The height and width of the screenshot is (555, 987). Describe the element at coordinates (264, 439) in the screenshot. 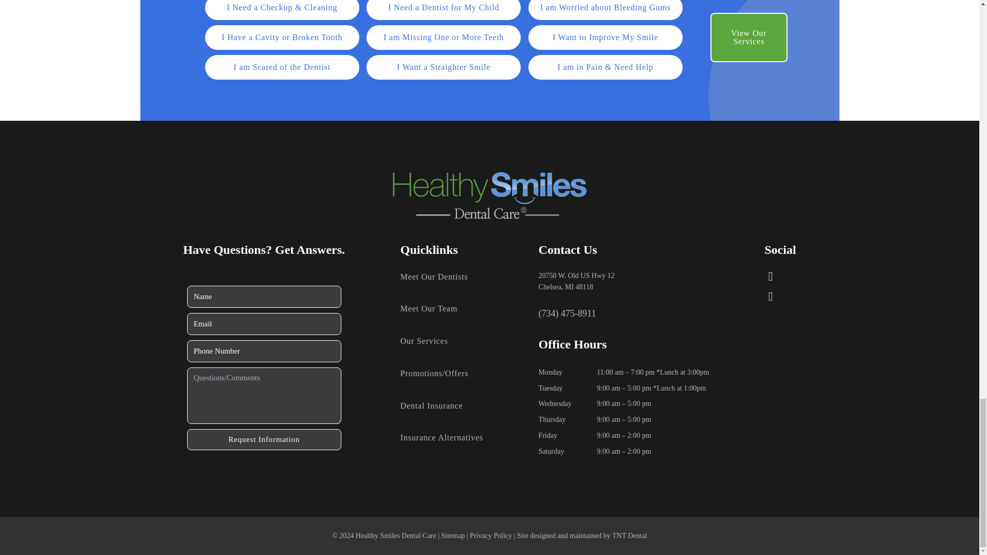

I see `Request Information` at that location.